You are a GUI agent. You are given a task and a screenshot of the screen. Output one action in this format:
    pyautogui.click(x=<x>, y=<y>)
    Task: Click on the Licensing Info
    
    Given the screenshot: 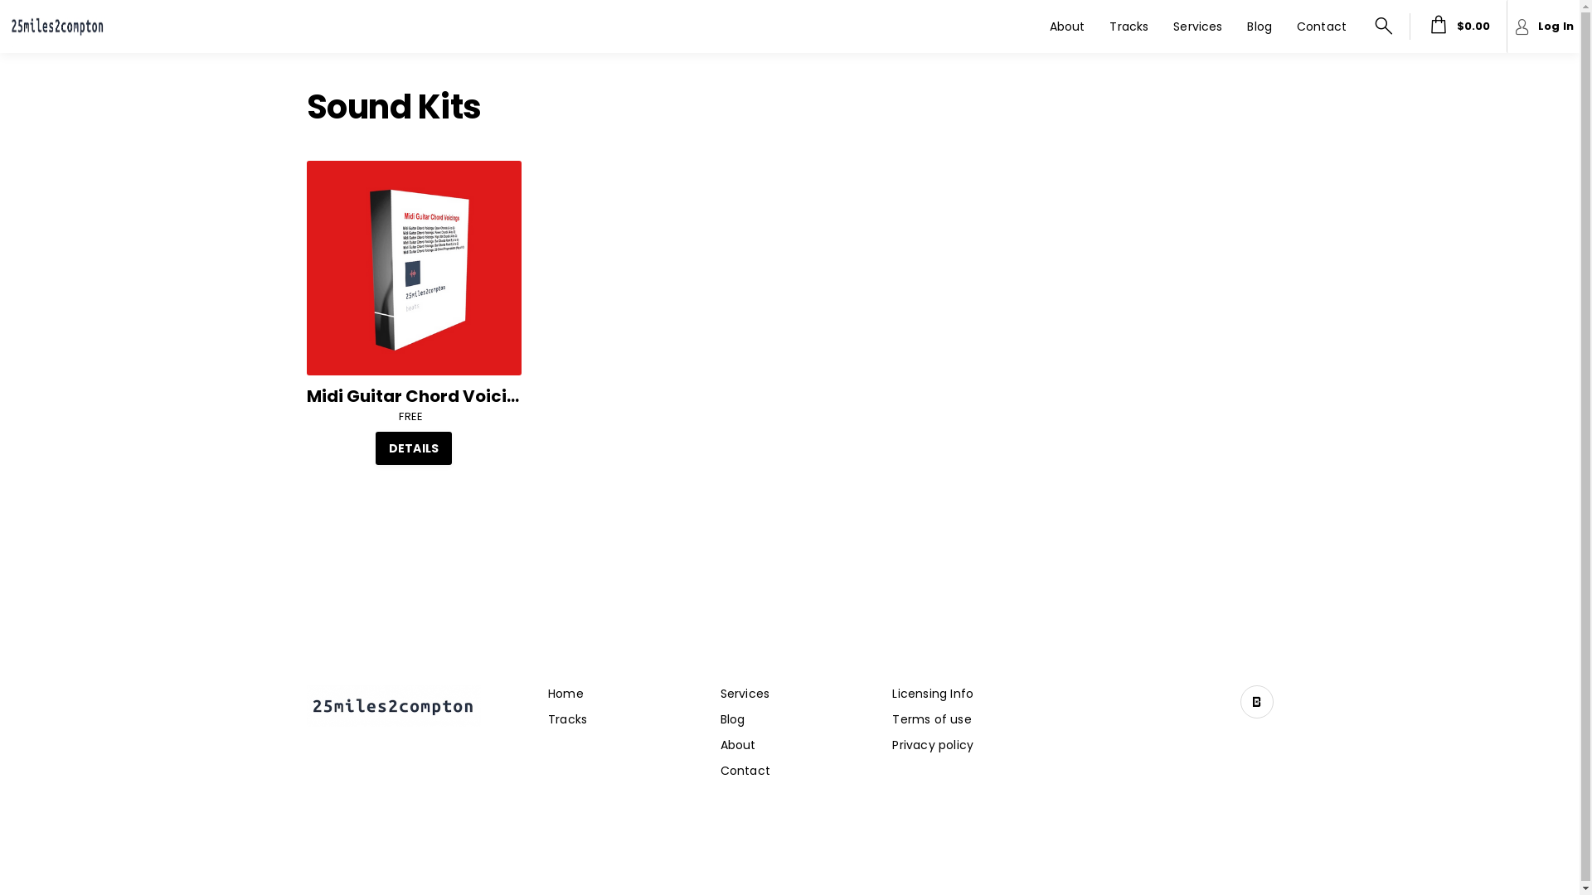 What is the action you would take?
    pyautogui.click(x=933, y=694)
    